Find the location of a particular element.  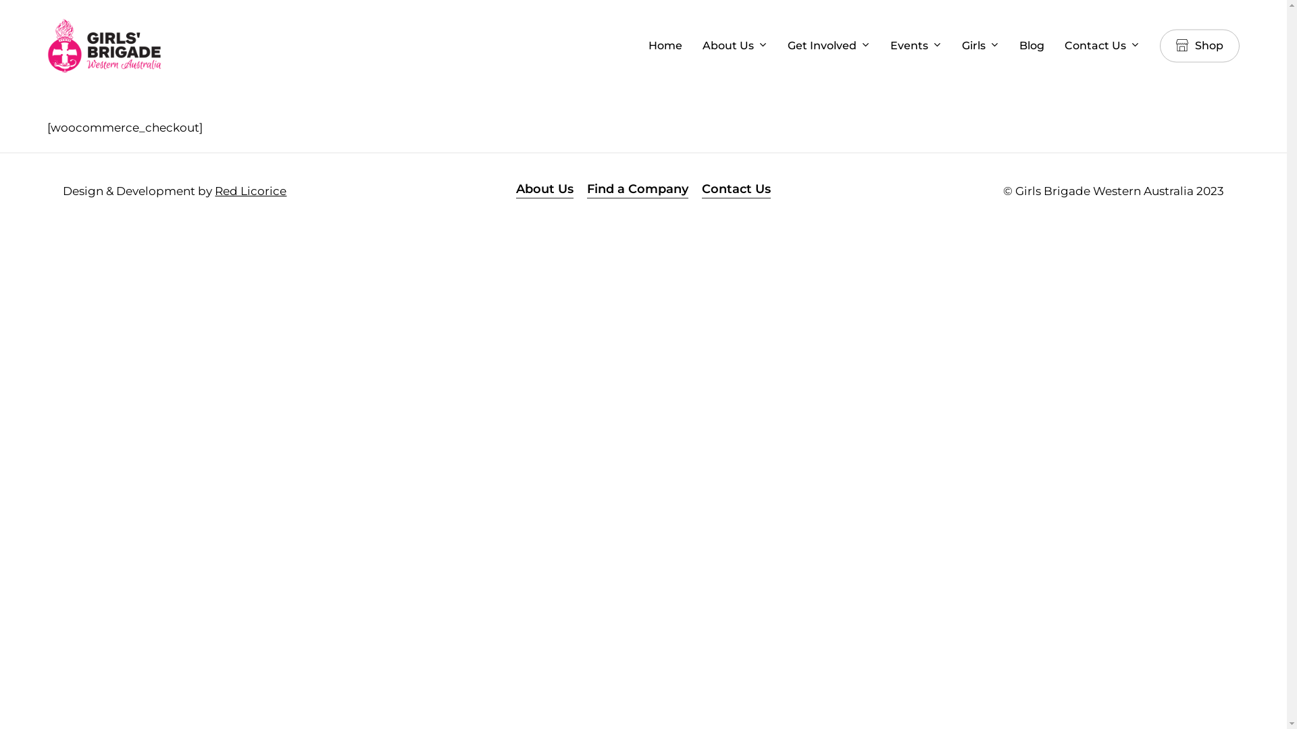

Contact Us is located at coordinates (736, 189).